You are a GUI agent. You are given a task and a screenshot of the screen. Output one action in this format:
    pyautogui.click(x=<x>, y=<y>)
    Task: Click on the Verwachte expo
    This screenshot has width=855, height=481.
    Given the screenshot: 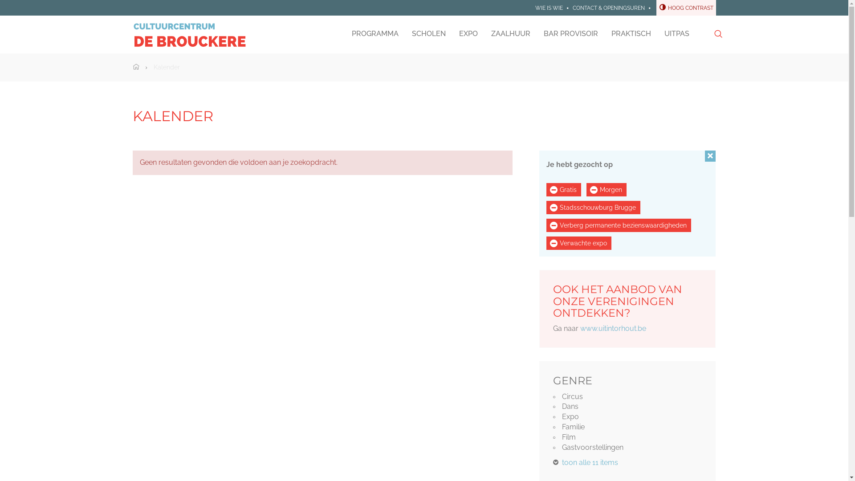 What is the action you would take?
    pyautogui.click(x=579, y=243)
    